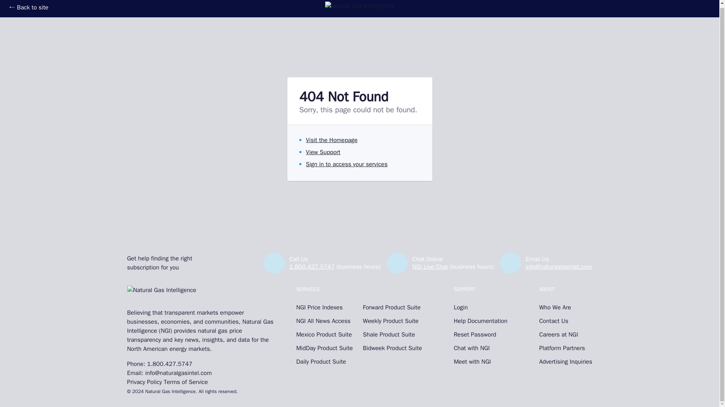  Describe the element at coordinates (566, 321) in the screenshot. I see `Contact Us` at that location.